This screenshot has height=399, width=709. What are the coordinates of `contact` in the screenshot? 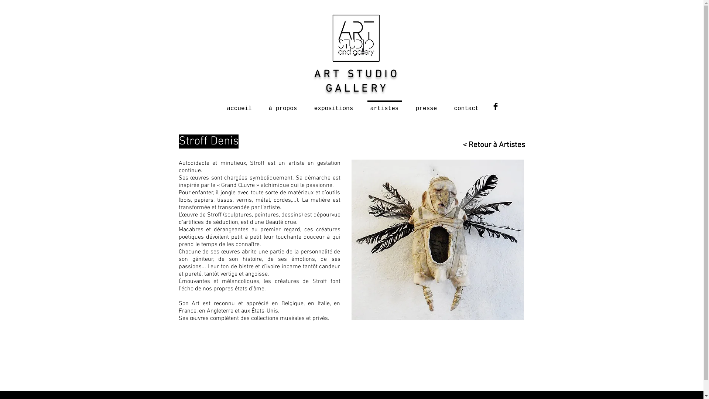 It's located at (466, 105).